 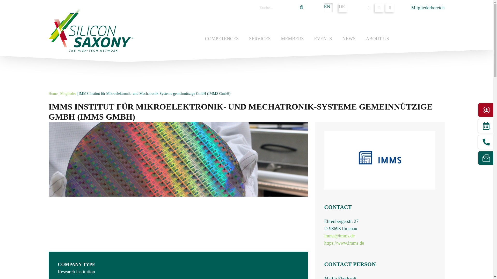 What do you see at coordinates (323, 39) in the screenshot?
I see `EVENTS` at bounding box center [323, 39].